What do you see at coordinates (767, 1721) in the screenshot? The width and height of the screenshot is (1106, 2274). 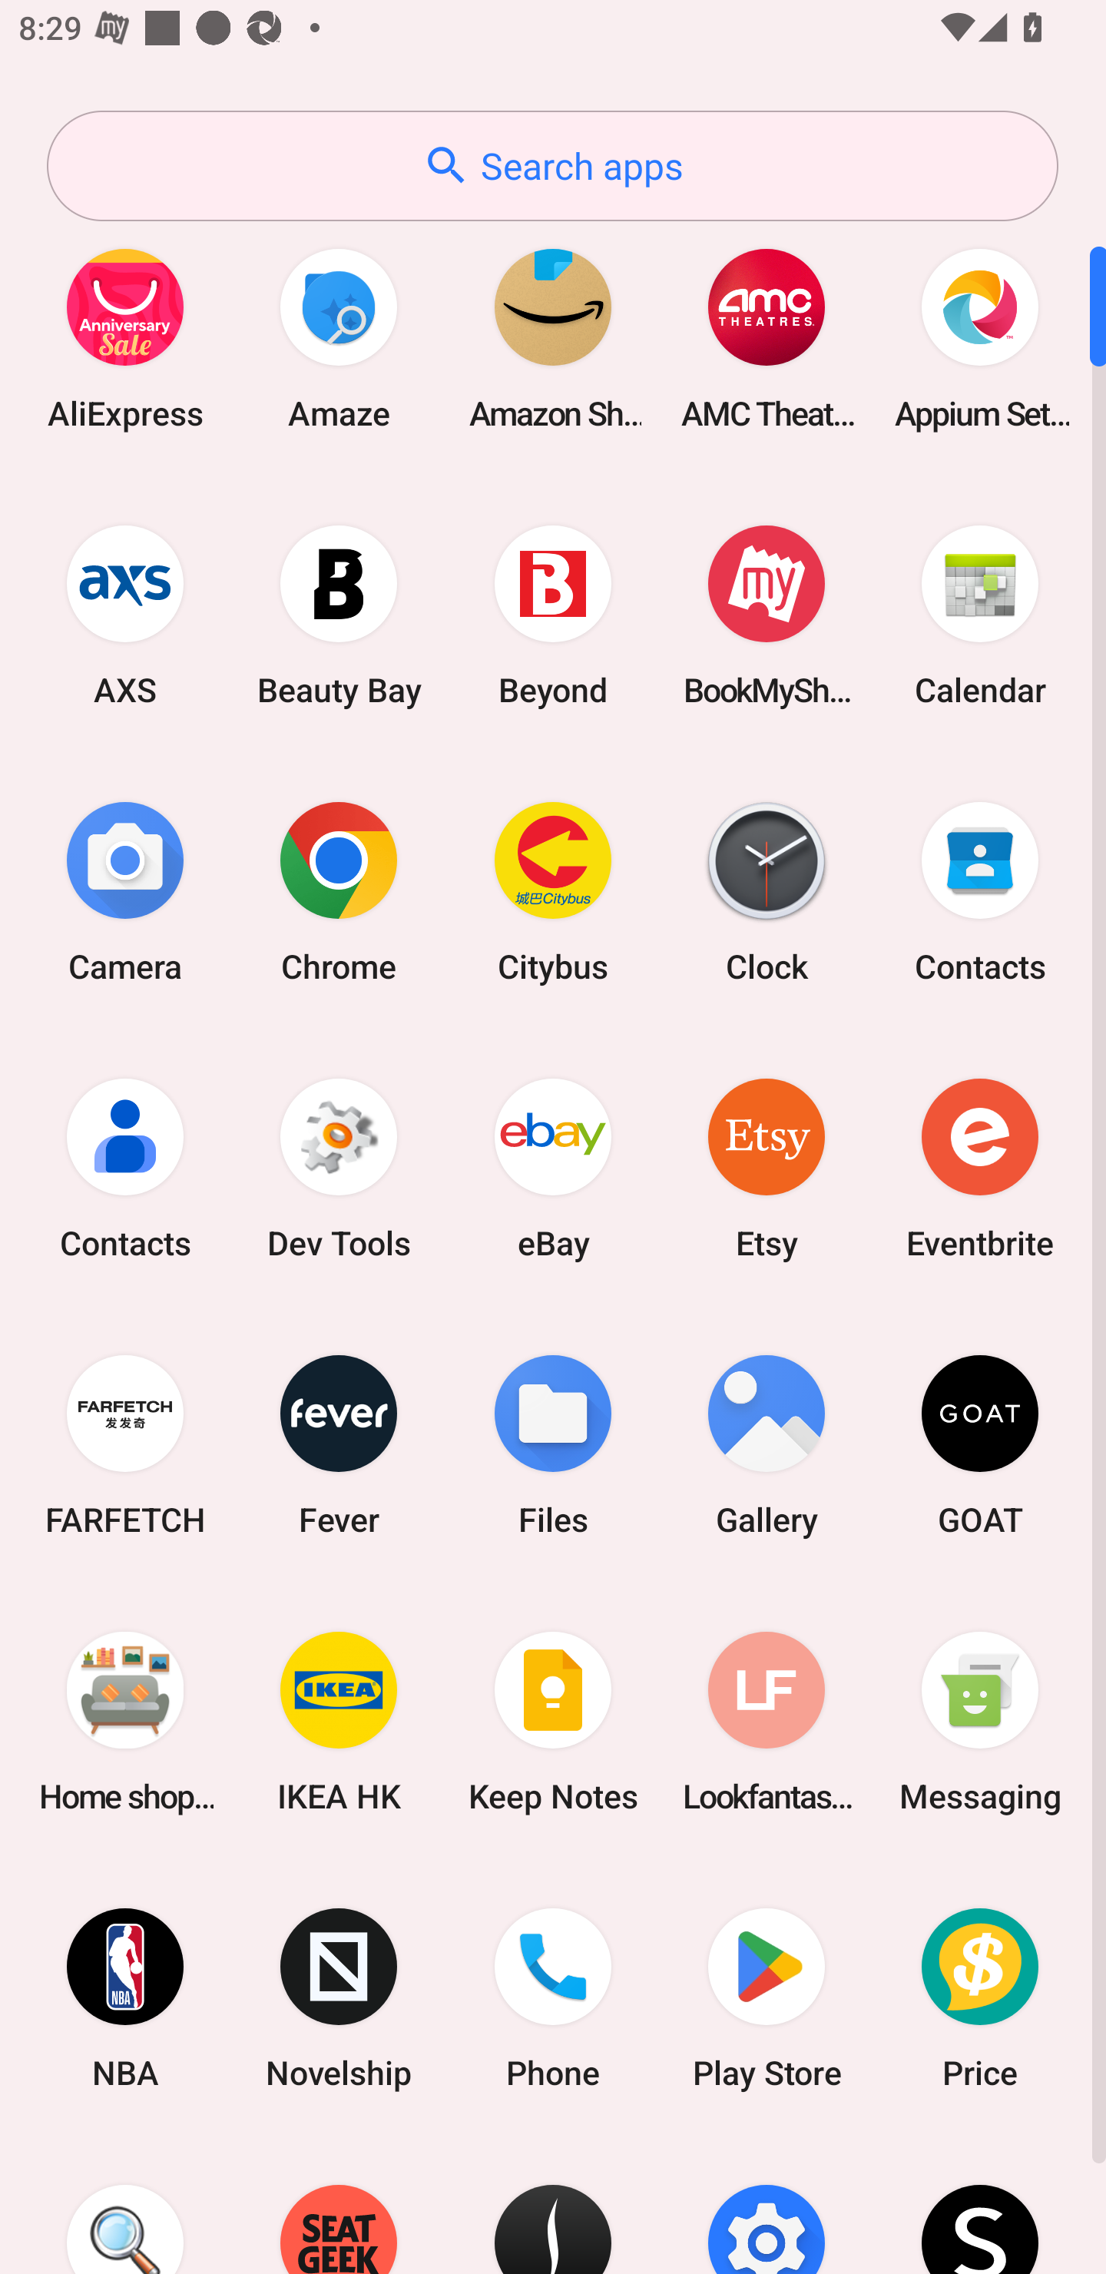 I see `Lookfantastic` at bounding box center [767, 1721].